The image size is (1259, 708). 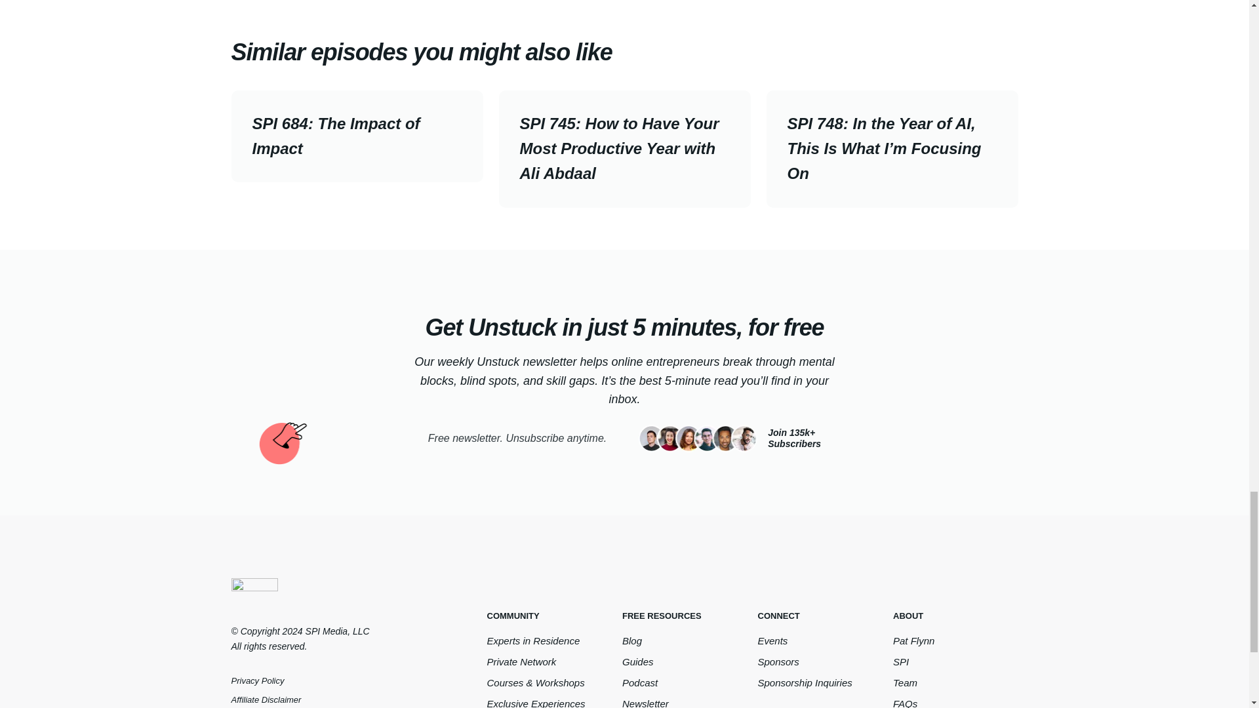 What do you see at coordinates (356, 136) in the screenshot?
I see `SPI 684: The Impact of Impact` at bounding box center [356, 136].